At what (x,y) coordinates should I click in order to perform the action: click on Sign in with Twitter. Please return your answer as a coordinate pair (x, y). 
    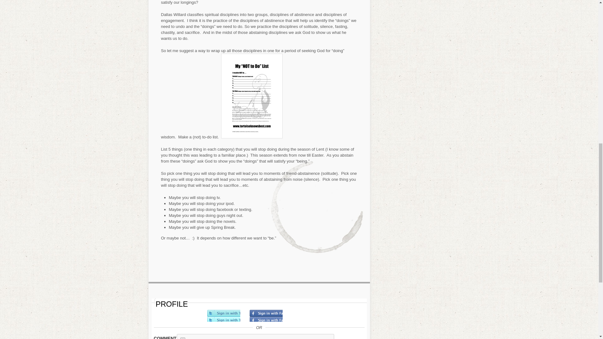
    Looking at the image, I should click on (224, 316).